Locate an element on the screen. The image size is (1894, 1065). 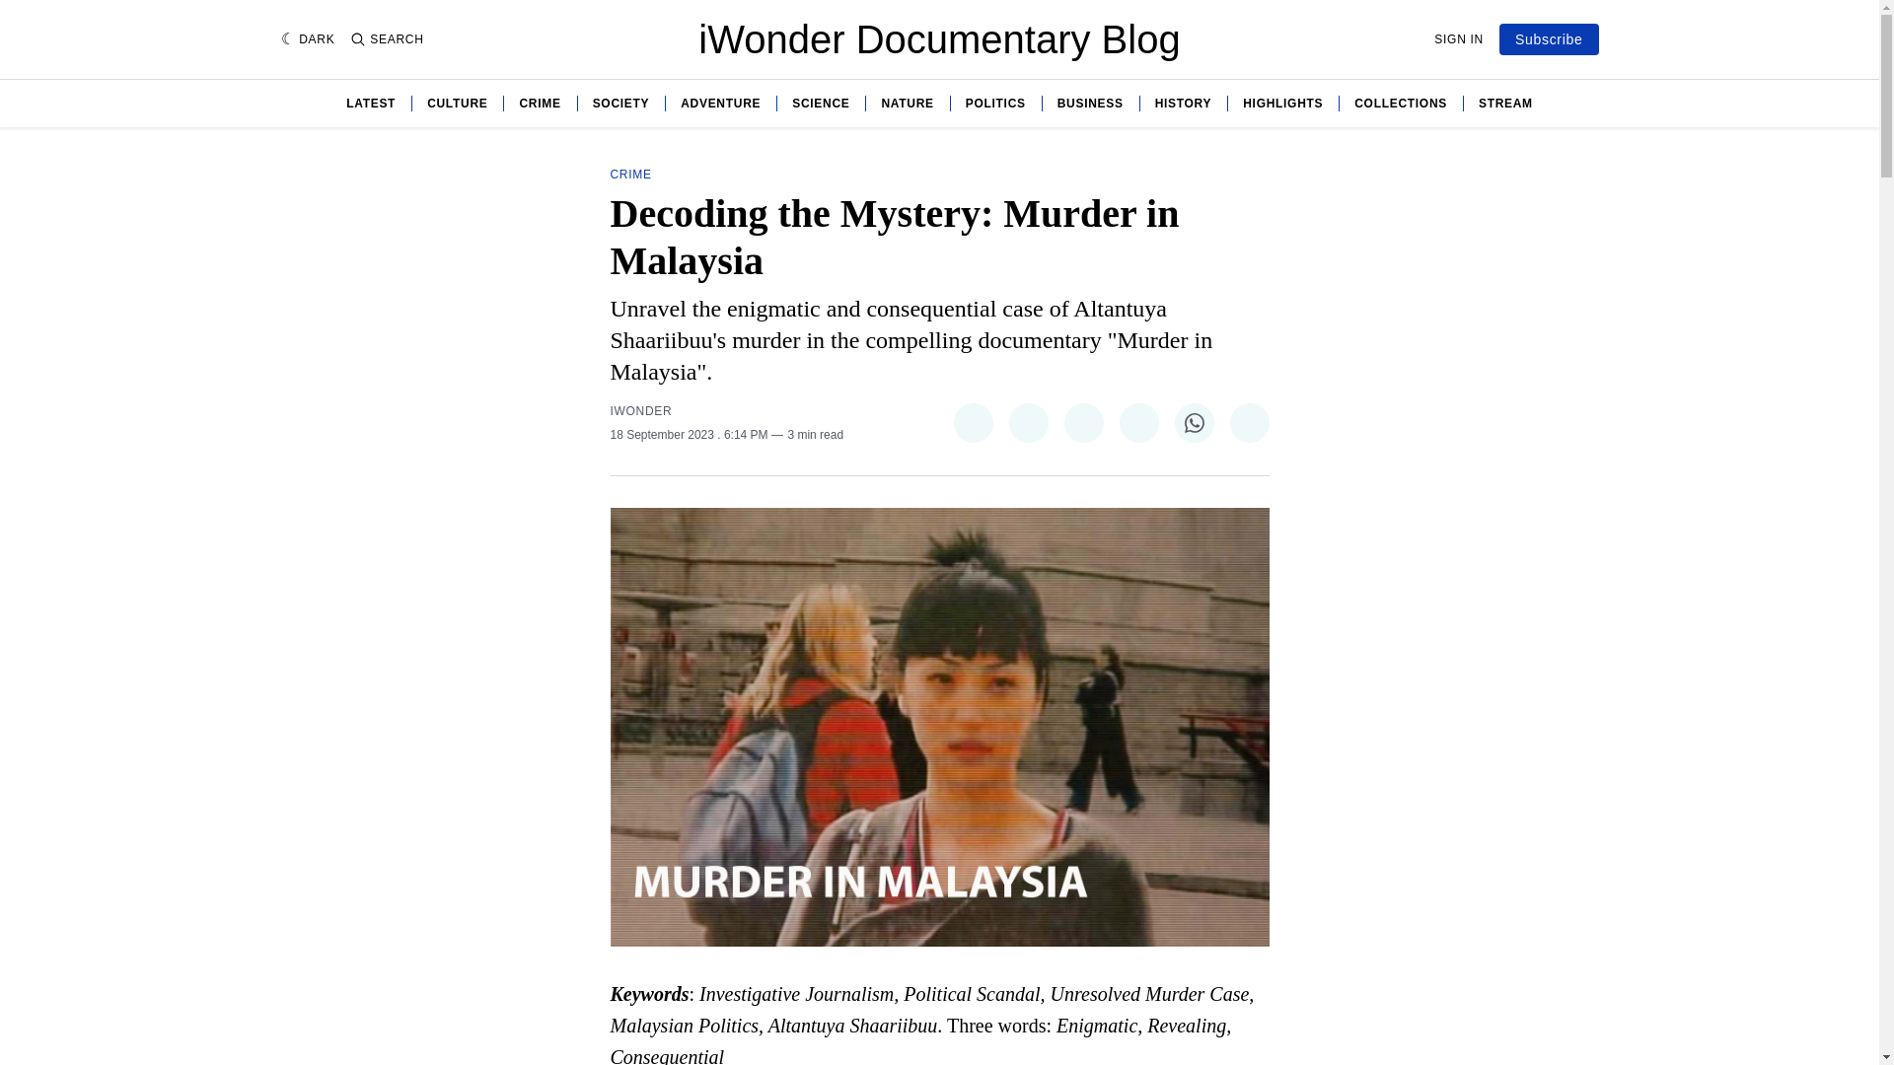
ADVENTURE is located at coordinates (720, 104).